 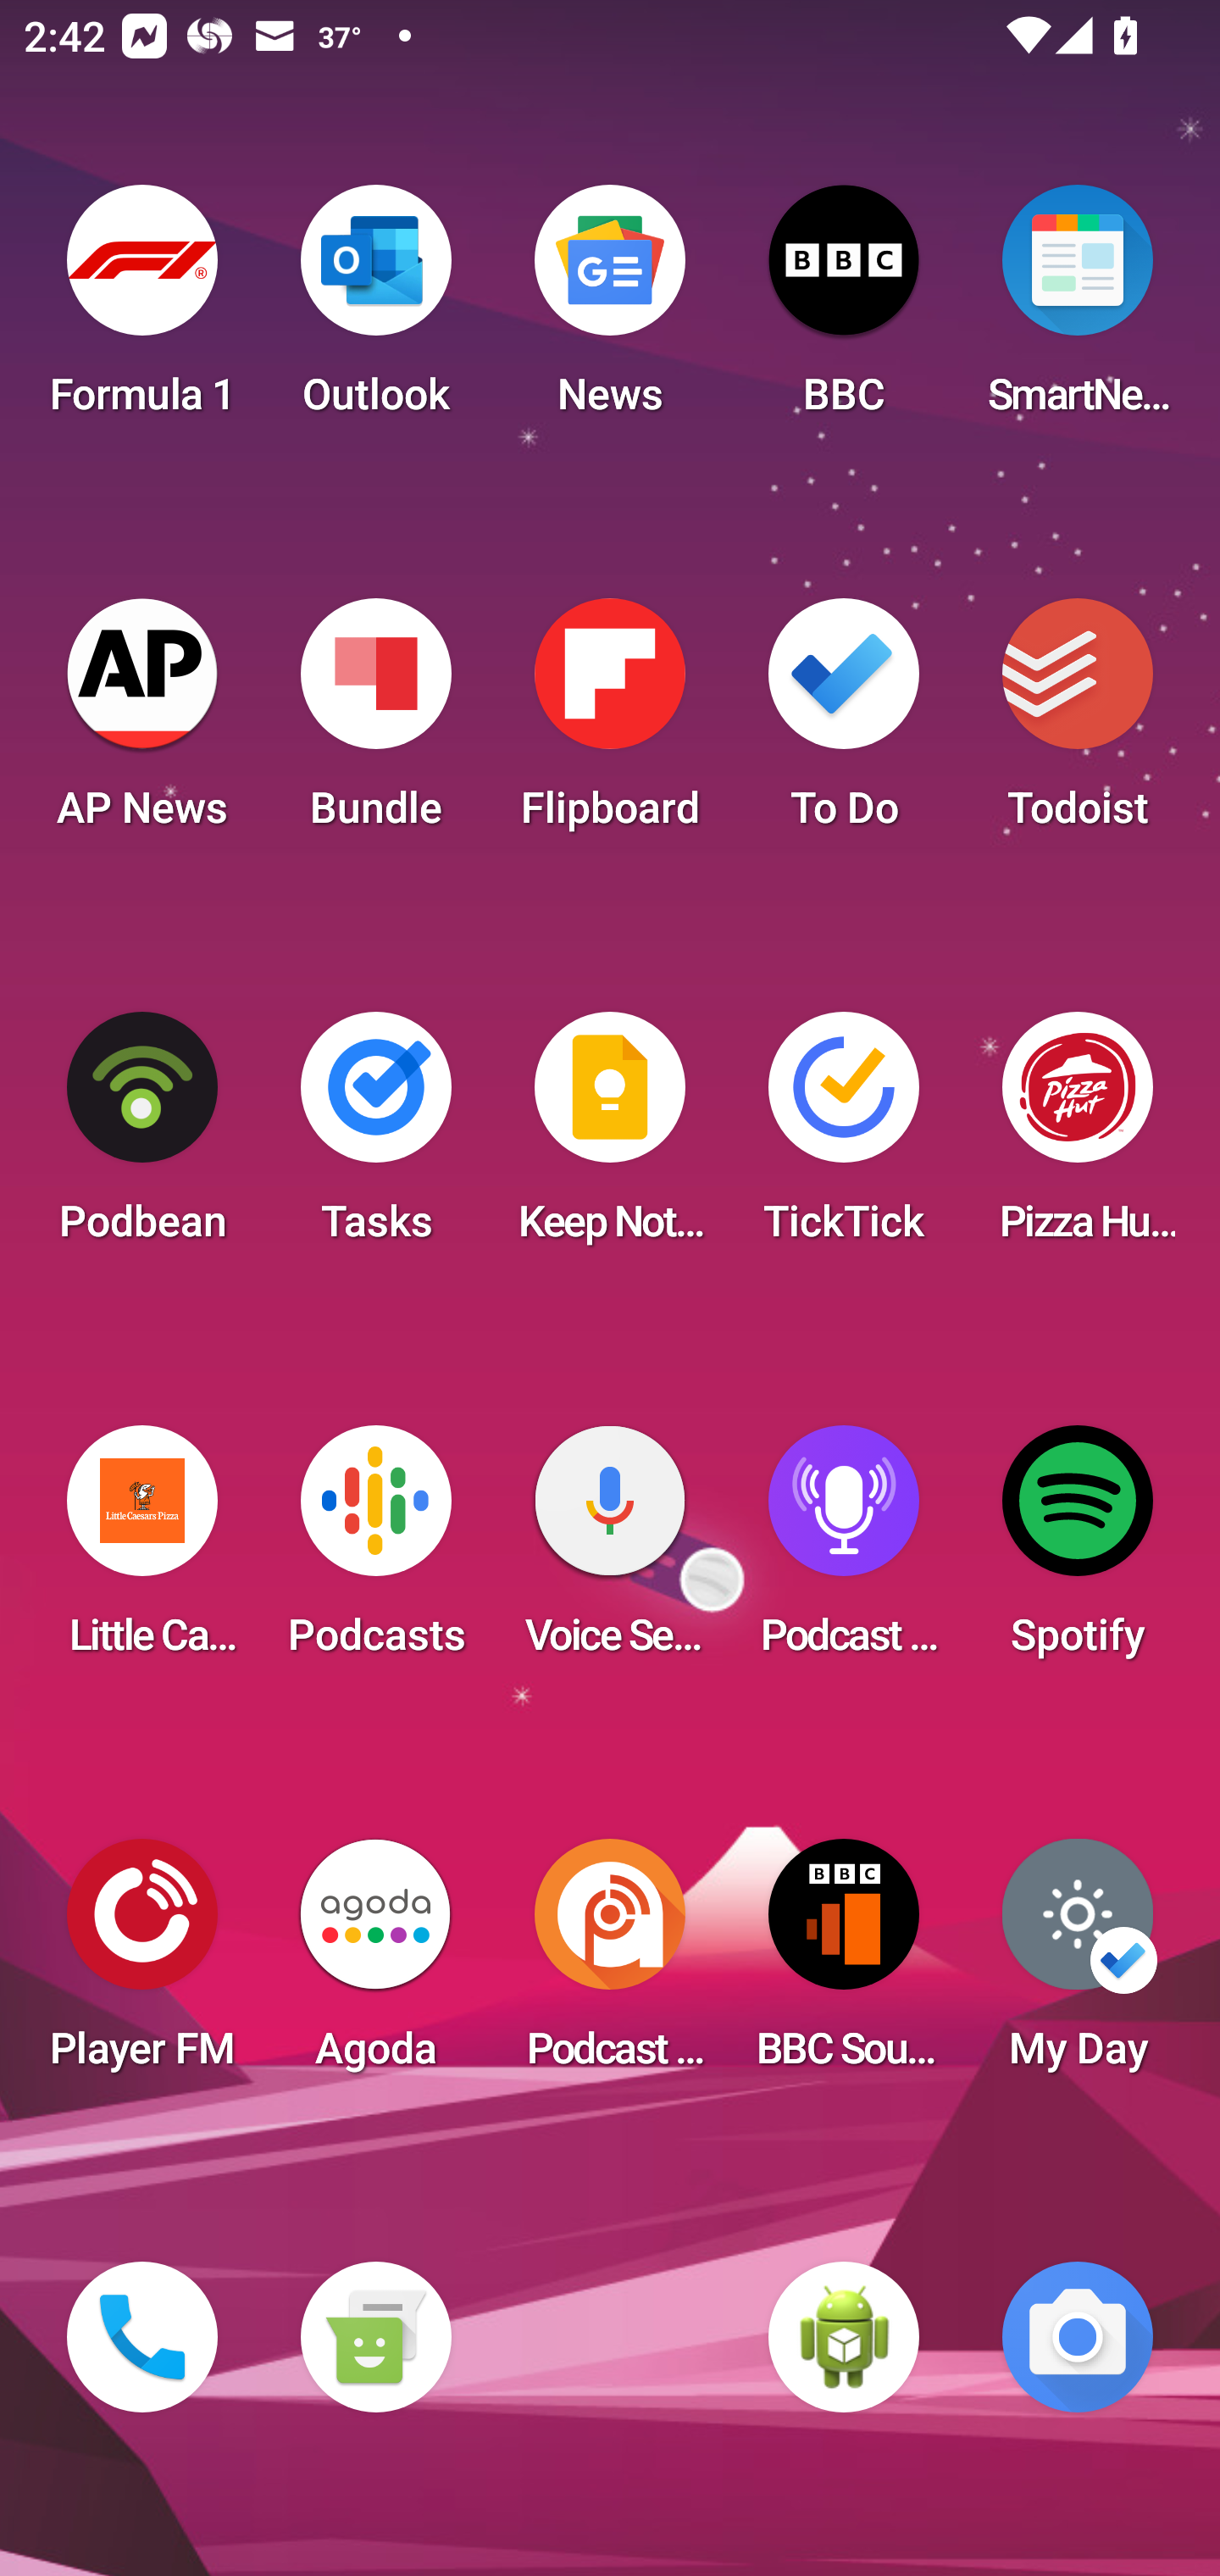 What do you see at coordinates (610, 310) in the screenshot?
I see `News` at bounding box center [610, 310].